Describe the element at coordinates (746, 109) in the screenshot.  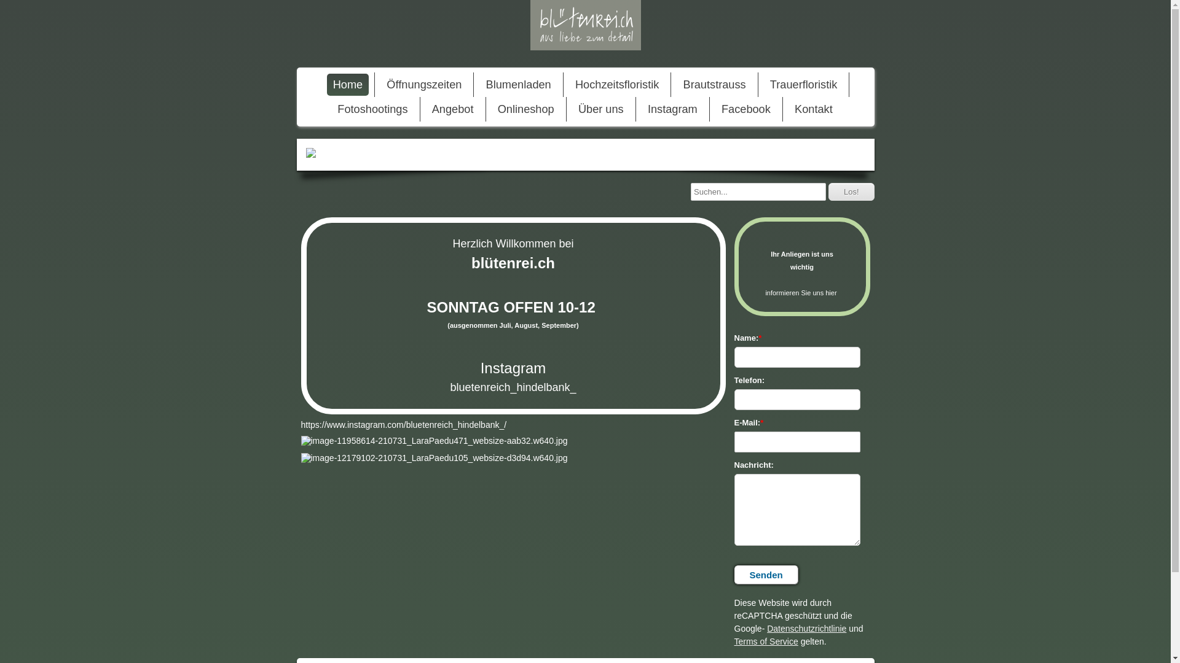
I see `Facebook` at that location.